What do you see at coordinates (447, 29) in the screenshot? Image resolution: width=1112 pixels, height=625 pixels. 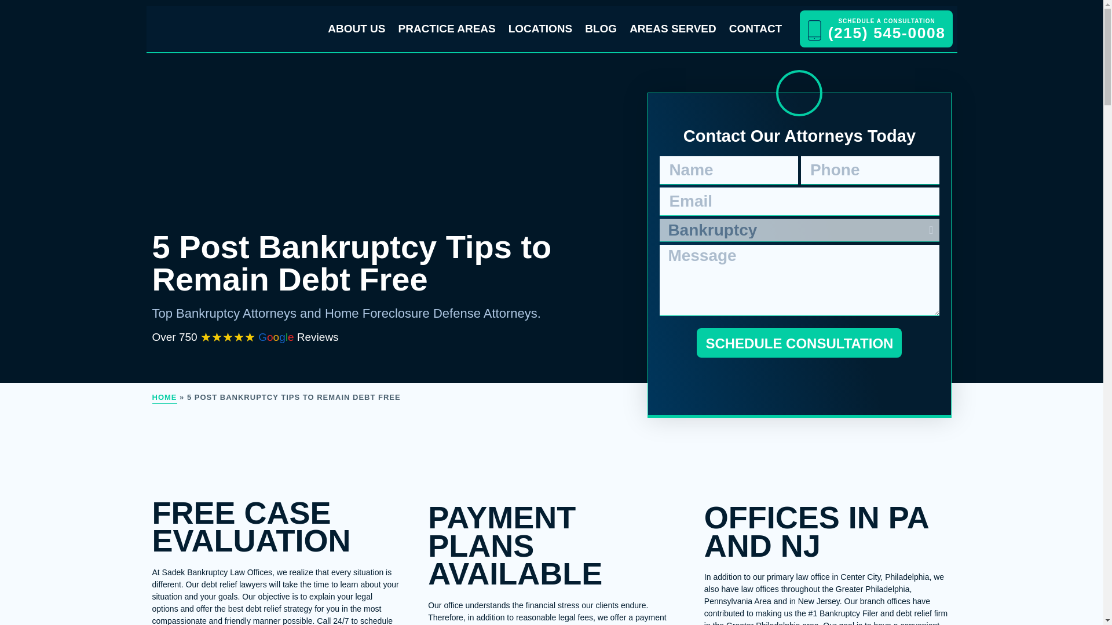 I see `PRACTICE AREAS` at bounding box center [447, 29].